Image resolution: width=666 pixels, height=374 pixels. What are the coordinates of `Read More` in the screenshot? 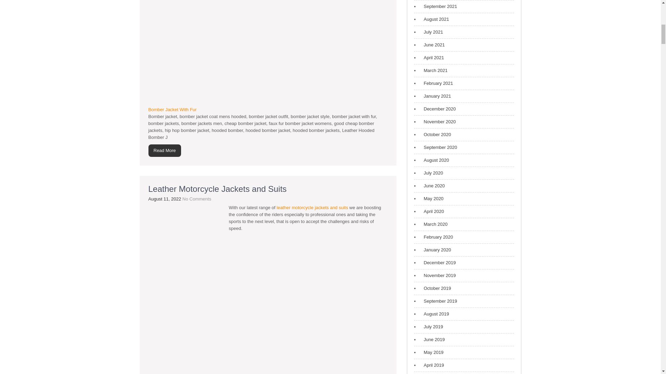 It's located at (165, 150).